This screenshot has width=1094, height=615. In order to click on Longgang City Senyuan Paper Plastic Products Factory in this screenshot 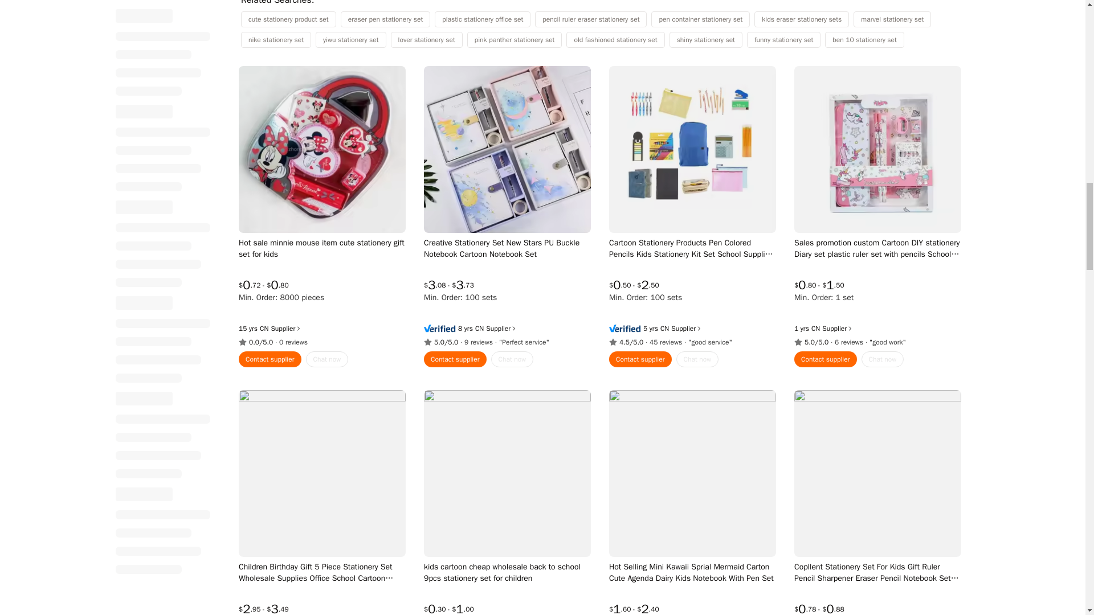, I will do `click(815, 329)`.